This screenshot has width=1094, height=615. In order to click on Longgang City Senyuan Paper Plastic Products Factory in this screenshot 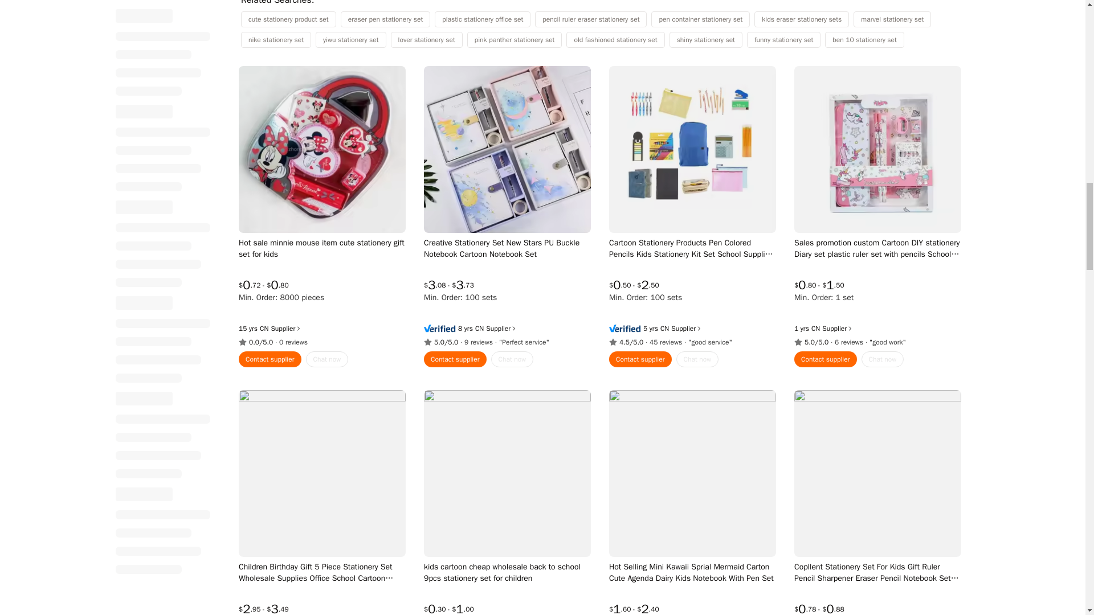, I will do `click(815, 329)`.